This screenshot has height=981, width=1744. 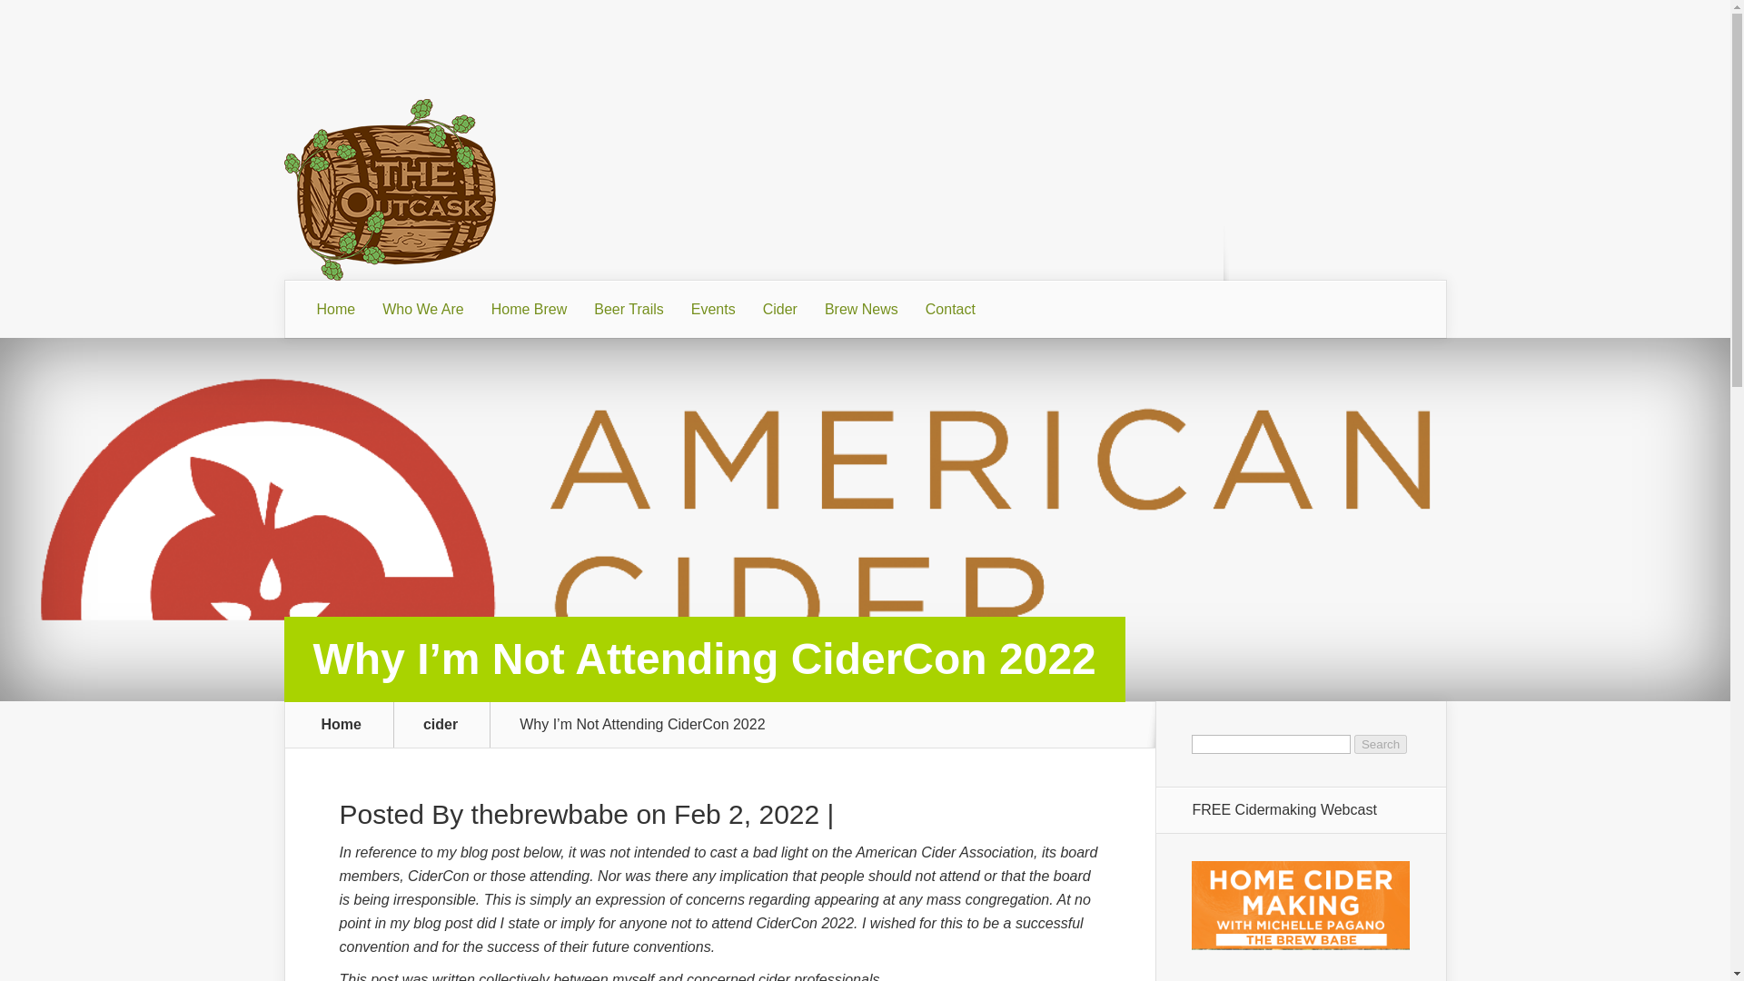 What do you see at coordinates (451, 724) in the screenshot?
I see `cider` at bounding box center [451, 724].